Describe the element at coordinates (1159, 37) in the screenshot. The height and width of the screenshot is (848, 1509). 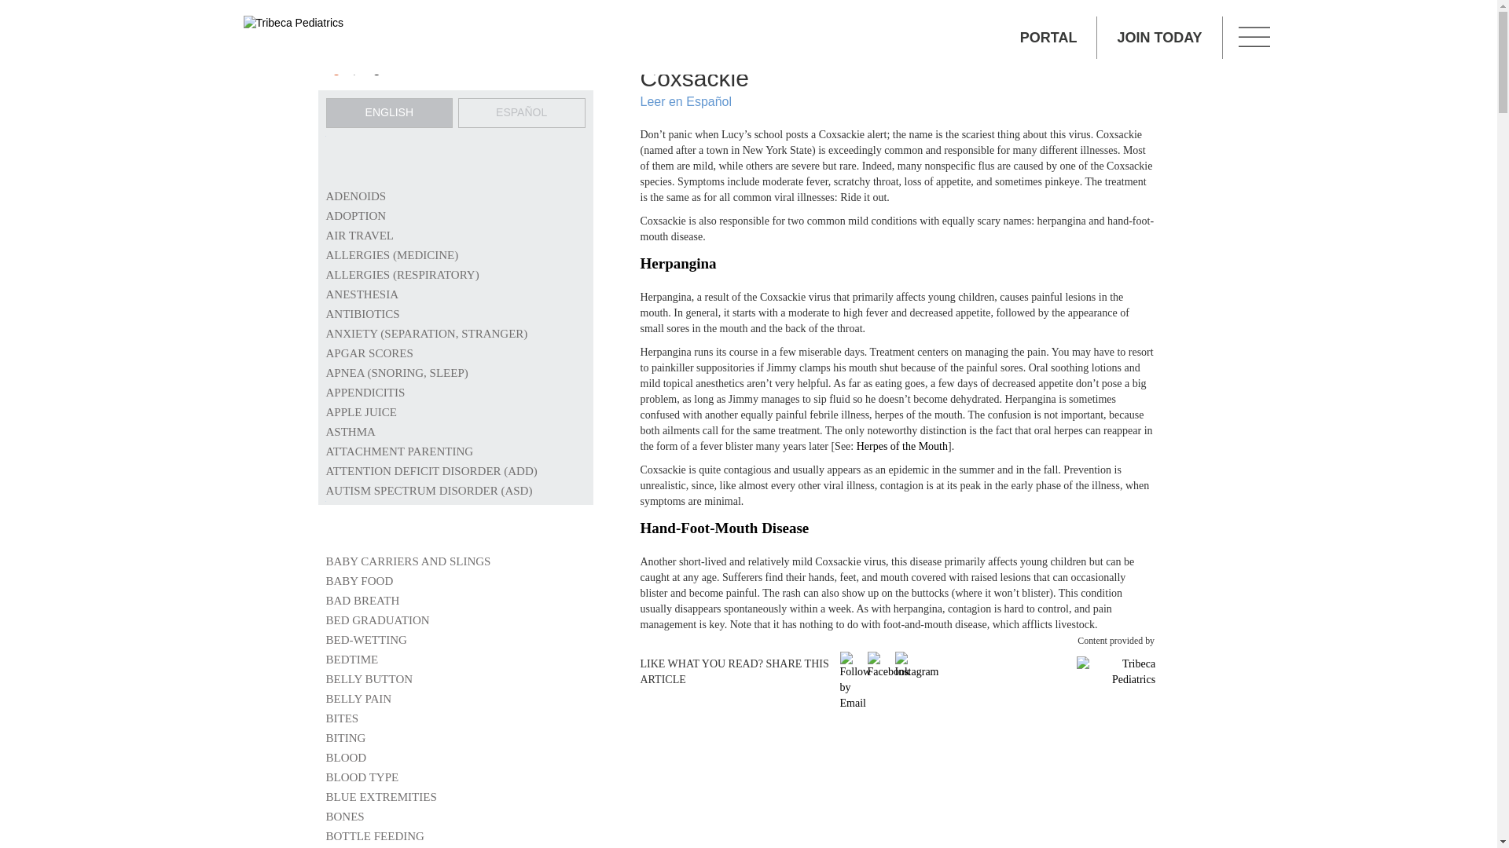
I see `JOIN TODAY` at that location.